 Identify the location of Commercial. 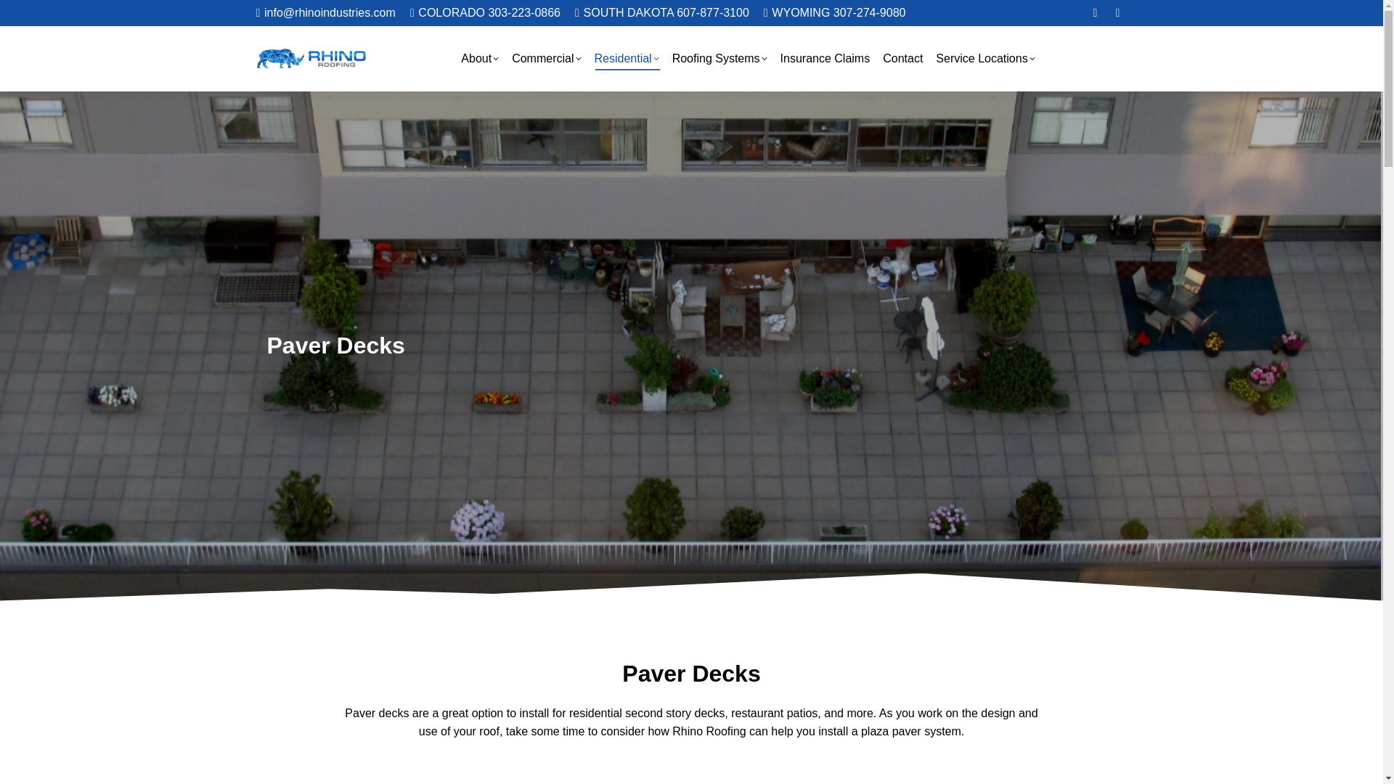
(546, 58).